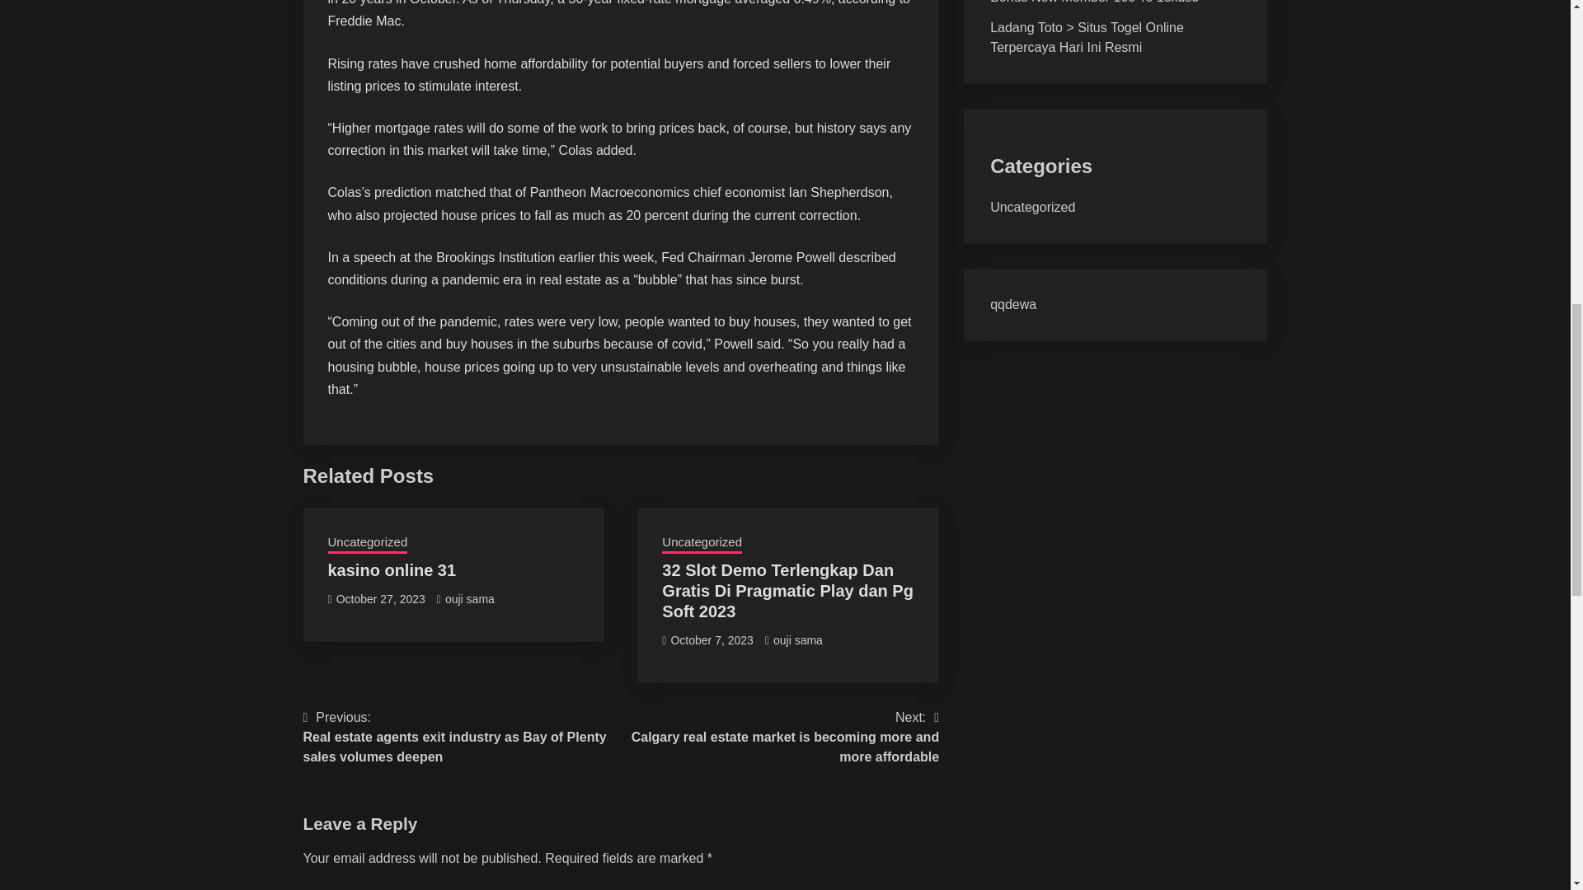 This screenshot has height=890, width=1583. Describe the element at coordinates (702, 543) in the screenshot. I see `Uncategorized` at that location.